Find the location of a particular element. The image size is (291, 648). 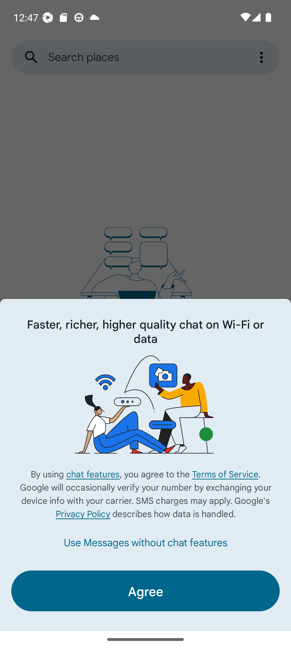

Use Messages without chat features is located at coordinates (145, 542).